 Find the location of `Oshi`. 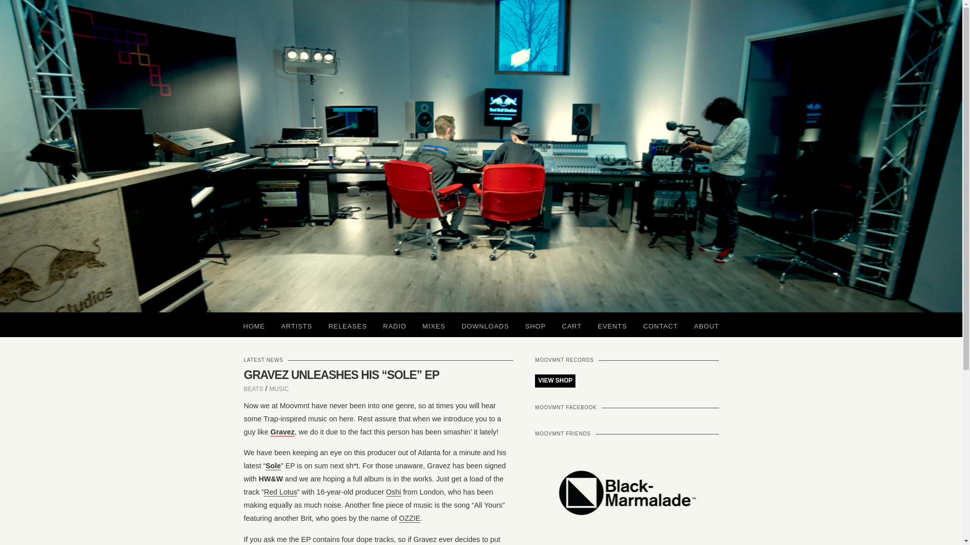

Oshi is located at coordinates (394, 492).